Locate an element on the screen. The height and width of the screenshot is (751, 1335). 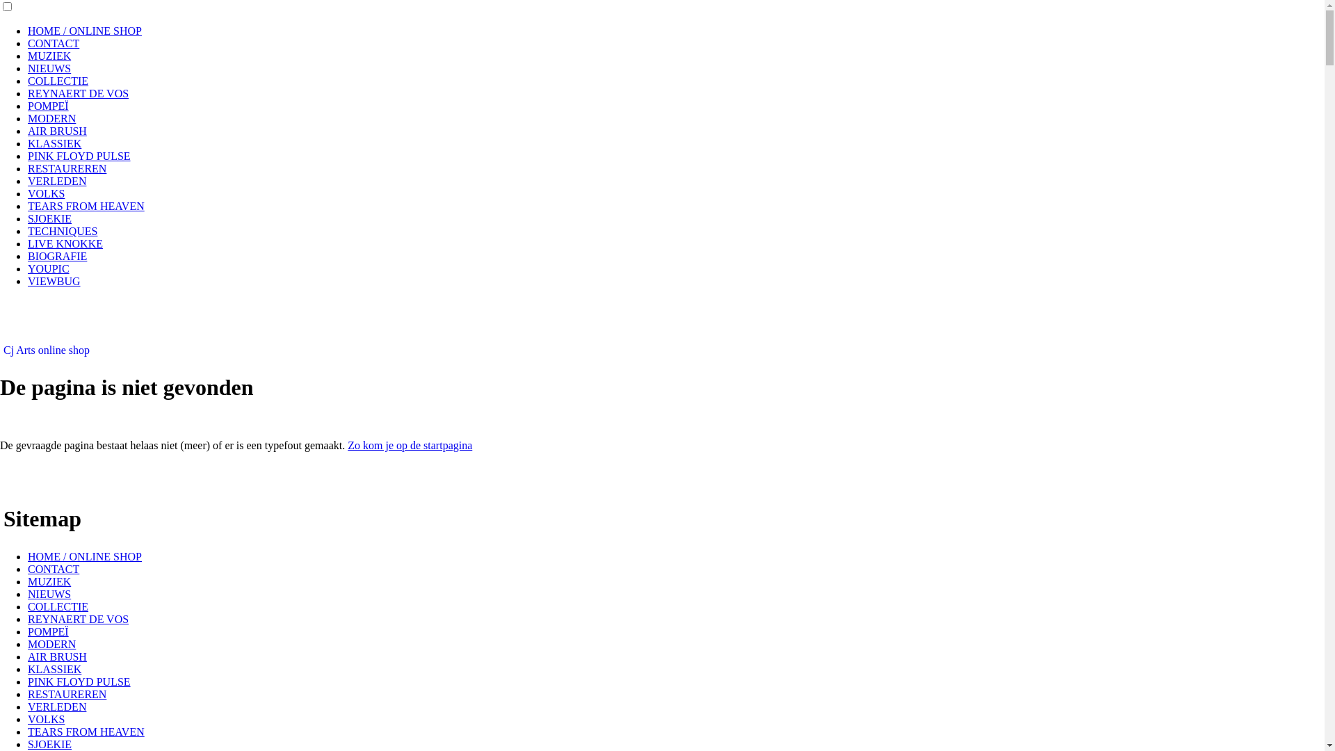
YOUPIC is located at coordinates (49, 268).